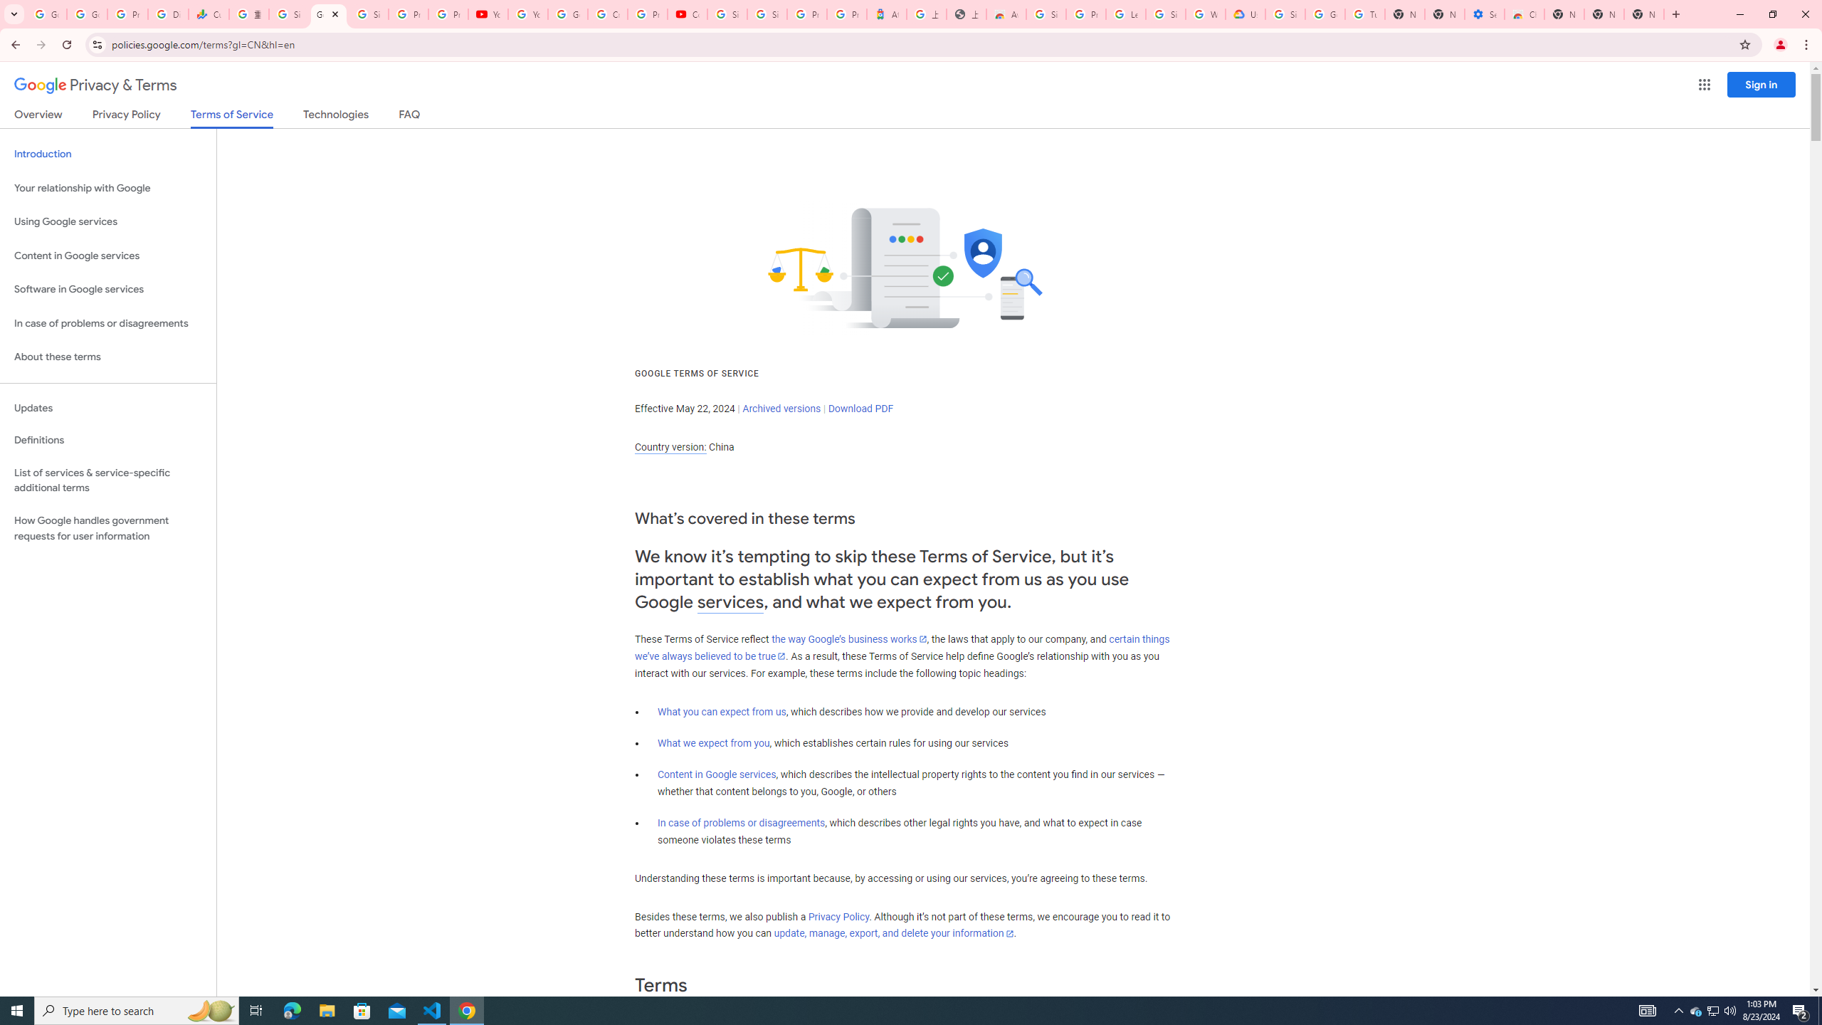 Image resolution: width=1822 pixels, height=1025 pixels. I want to click on Chrome Web Store - Accessibility extensions, so click(1524, 14).